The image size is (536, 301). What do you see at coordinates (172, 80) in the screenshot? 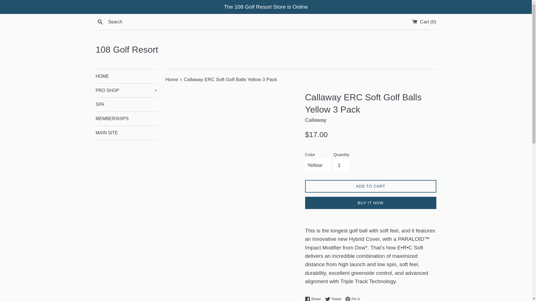
I see `Home` at bounding box center [172, 80].